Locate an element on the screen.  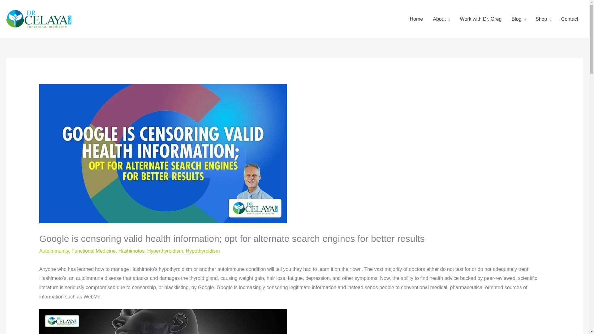
Work with Dr. Greg is located at coordinates (481, 19).